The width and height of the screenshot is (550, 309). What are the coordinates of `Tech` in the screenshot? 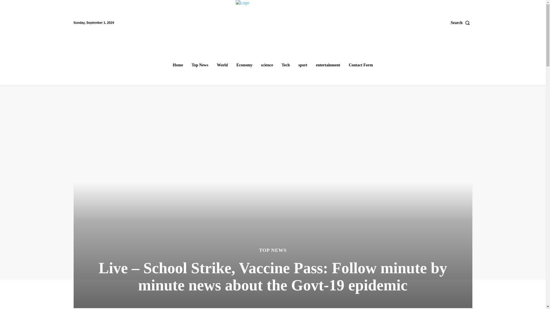 It's located at (286, 65).